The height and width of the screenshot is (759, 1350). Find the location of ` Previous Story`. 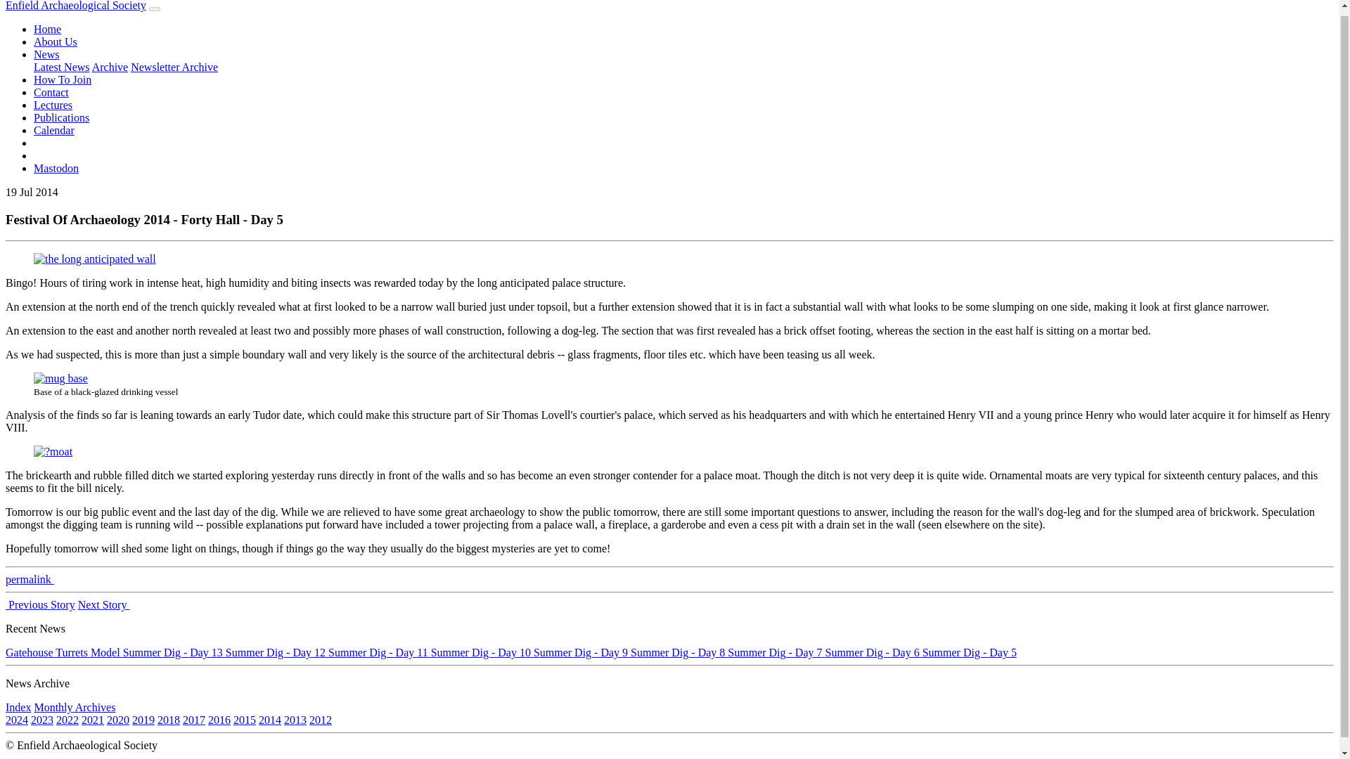

 Previous Story is located at coordinates (40, 604).